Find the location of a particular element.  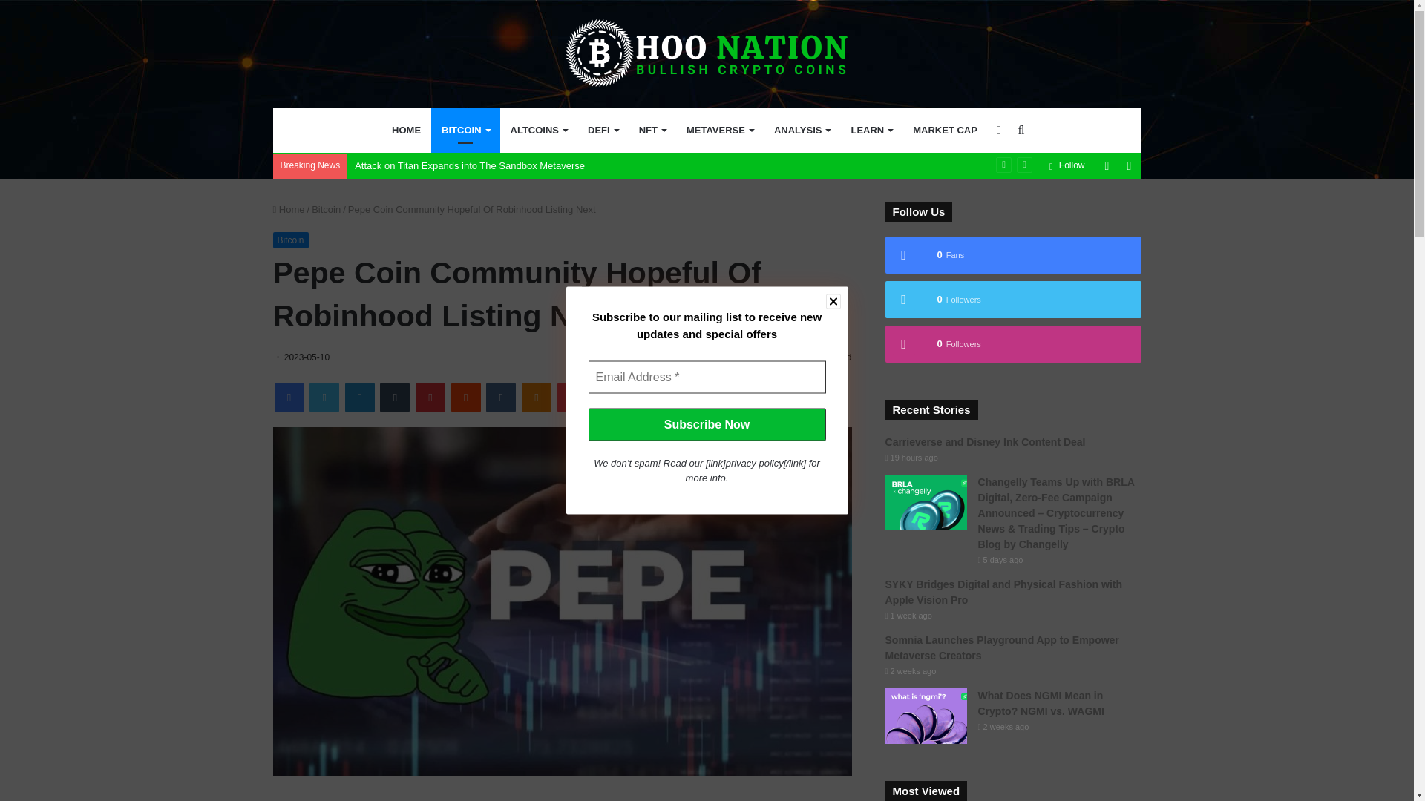

Subscribe Now is located at coordinates (706, 424).